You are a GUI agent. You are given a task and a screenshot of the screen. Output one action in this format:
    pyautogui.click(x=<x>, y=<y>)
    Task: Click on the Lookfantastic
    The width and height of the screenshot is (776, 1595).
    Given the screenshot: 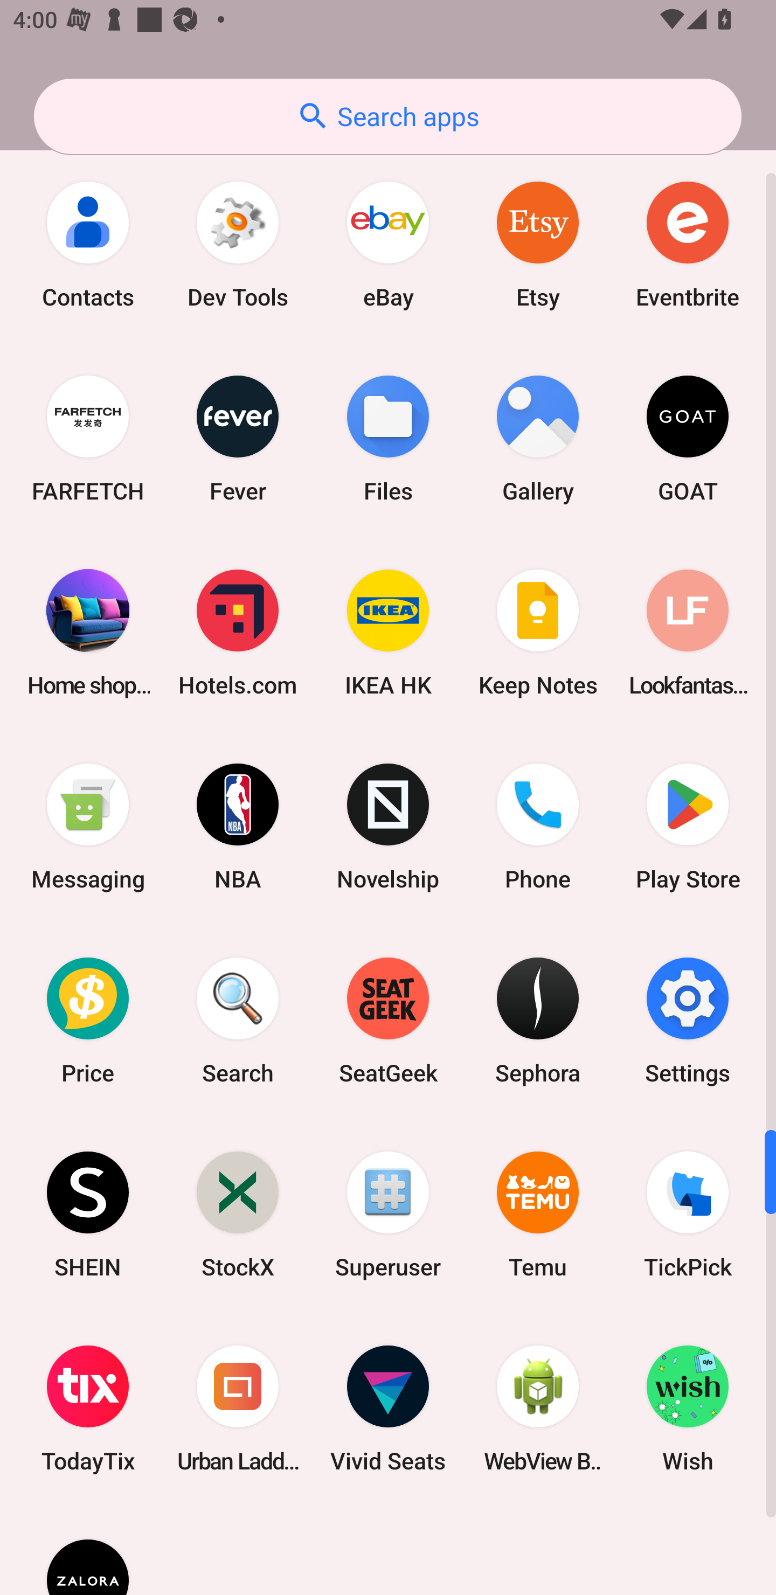 What is the action you would take?
    pyautogui.click(x=688, y=632)
    